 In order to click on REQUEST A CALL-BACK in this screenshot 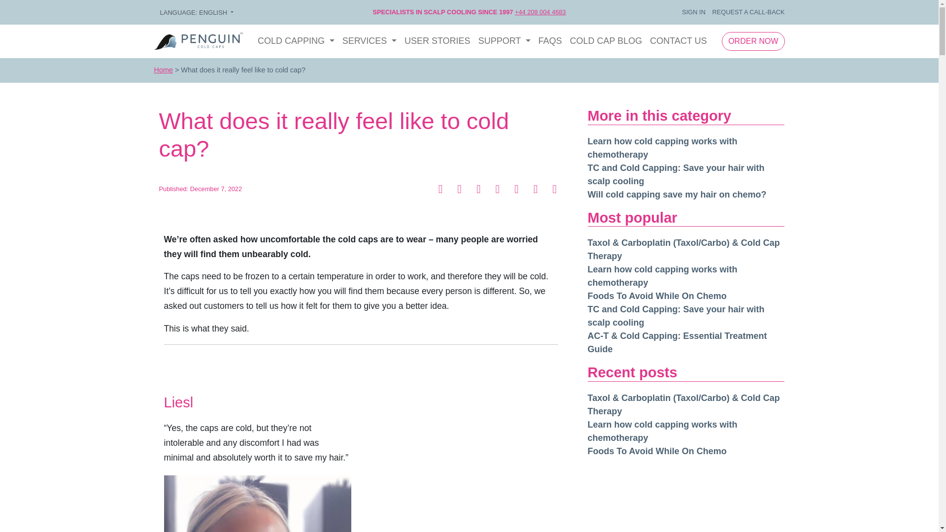, I will do `click(748, 12)`.